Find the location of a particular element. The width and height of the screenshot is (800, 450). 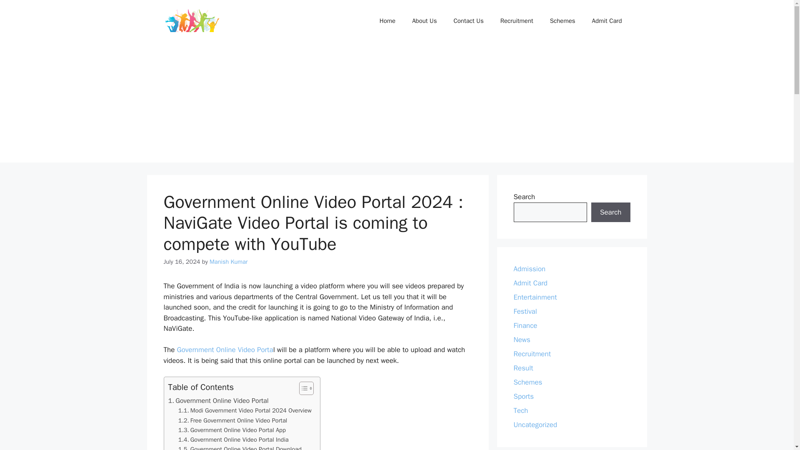

Government Online Video Portal Download is located at coordinates (240, 447).